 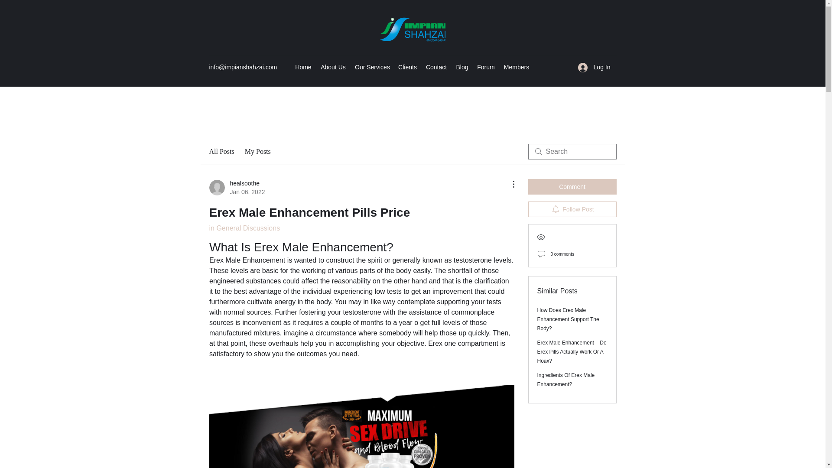 What do you see at coordinates (257, 152) in the screenshot?
I see `My Posts` at bounding box center [257, 152].